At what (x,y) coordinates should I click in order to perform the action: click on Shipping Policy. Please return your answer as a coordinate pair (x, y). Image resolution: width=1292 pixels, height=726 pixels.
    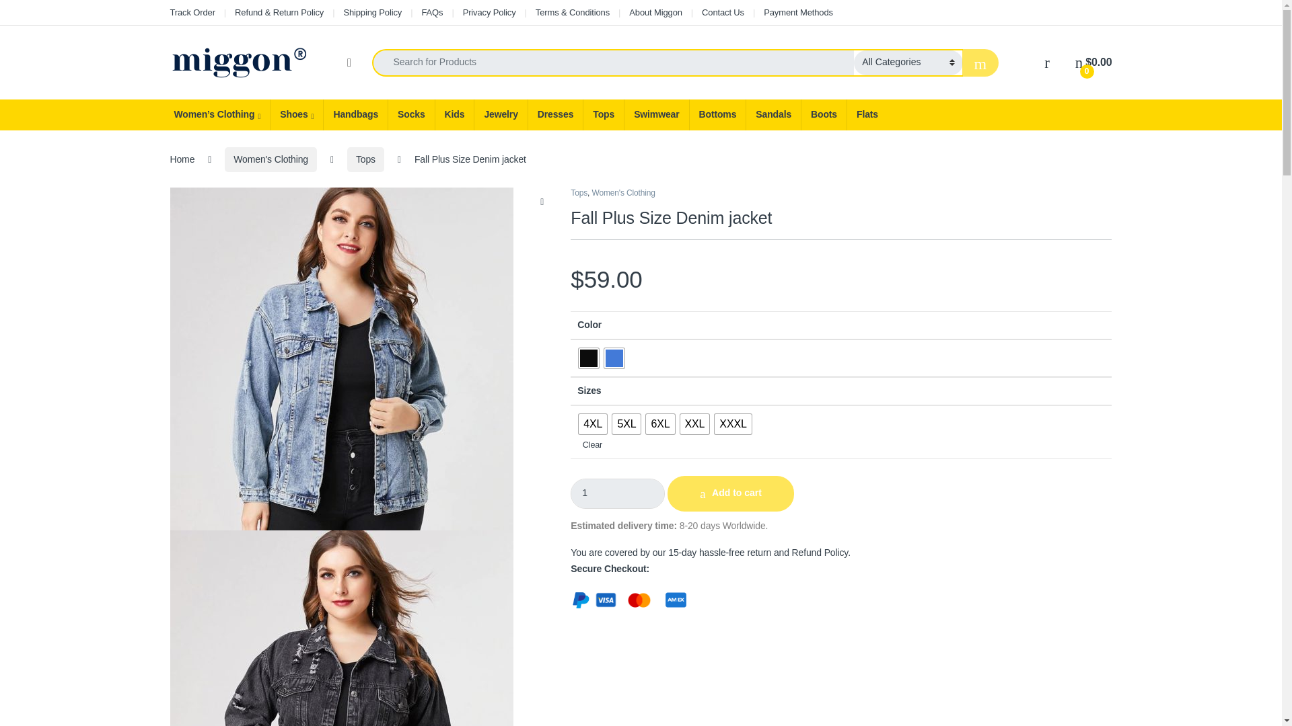
    Looking at the image, I should click on (373, 12).